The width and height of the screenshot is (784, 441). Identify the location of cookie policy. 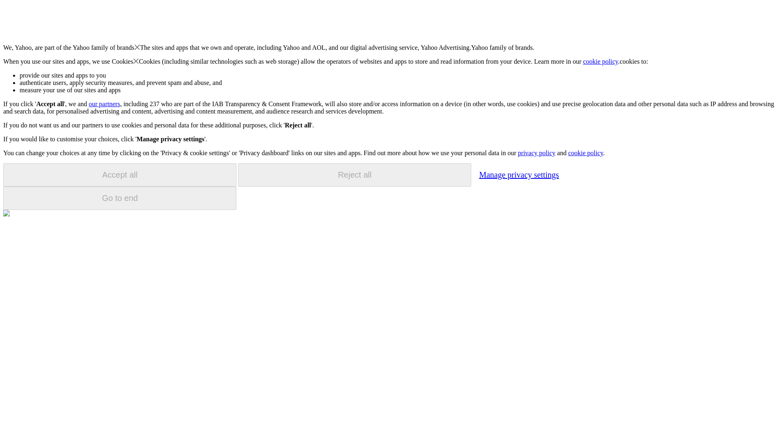
(585, 153).